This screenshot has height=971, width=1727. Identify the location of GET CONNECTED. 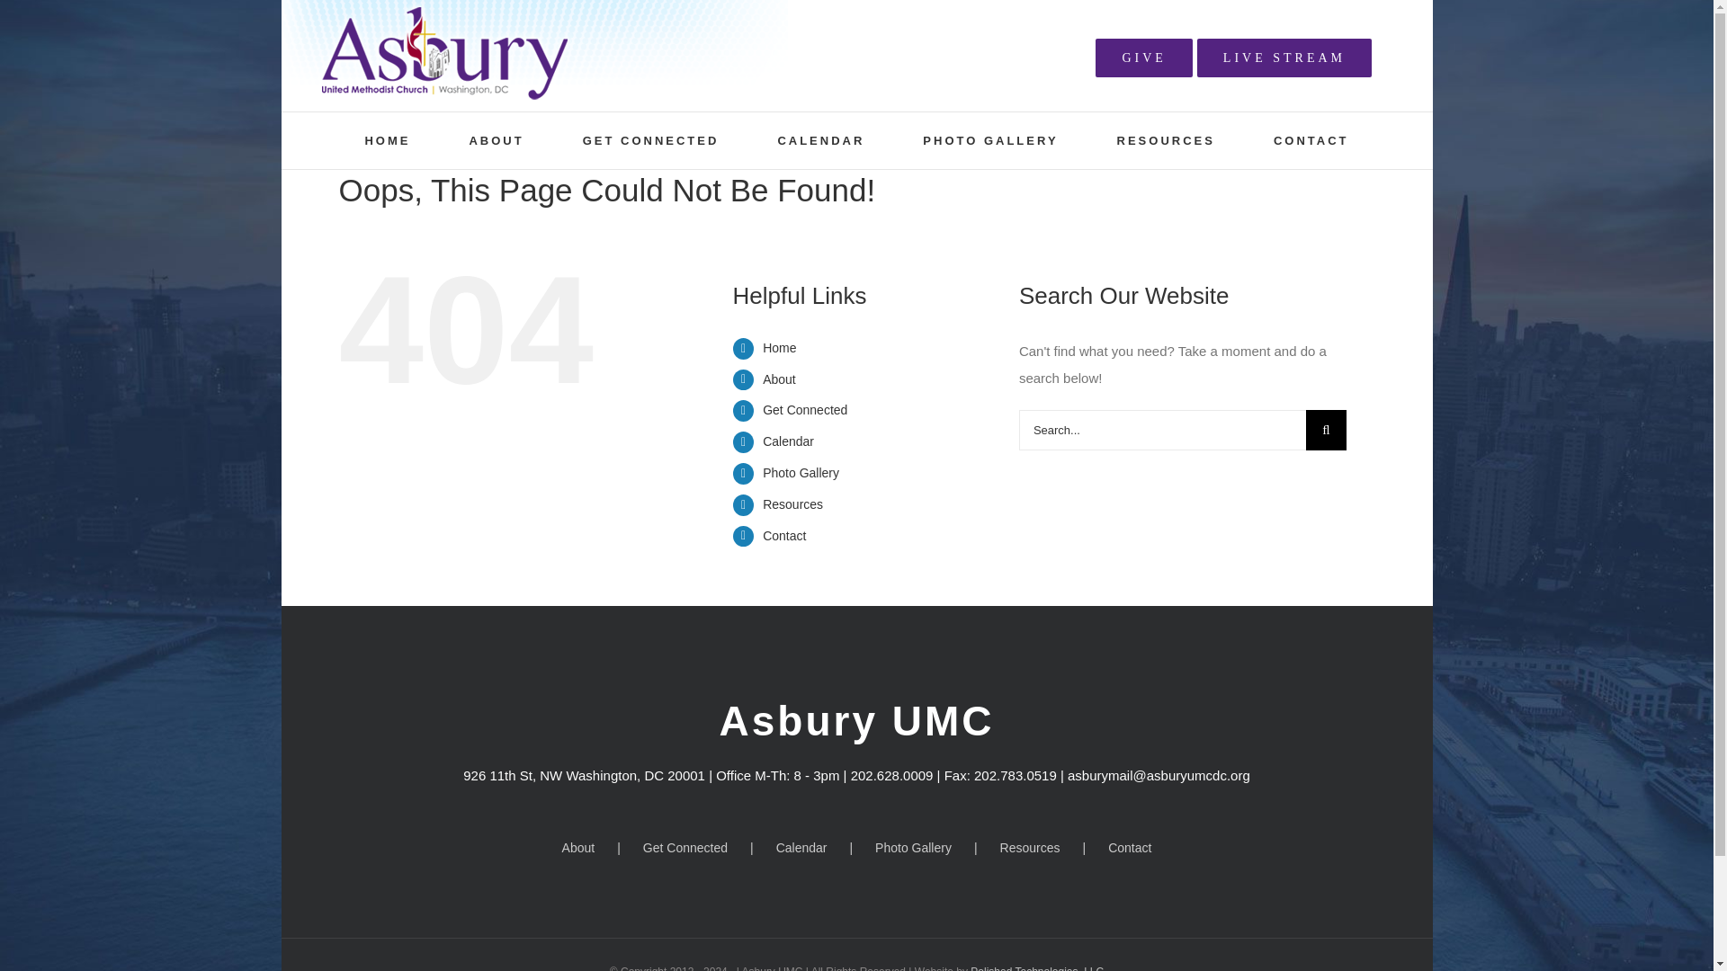
(651, 140).